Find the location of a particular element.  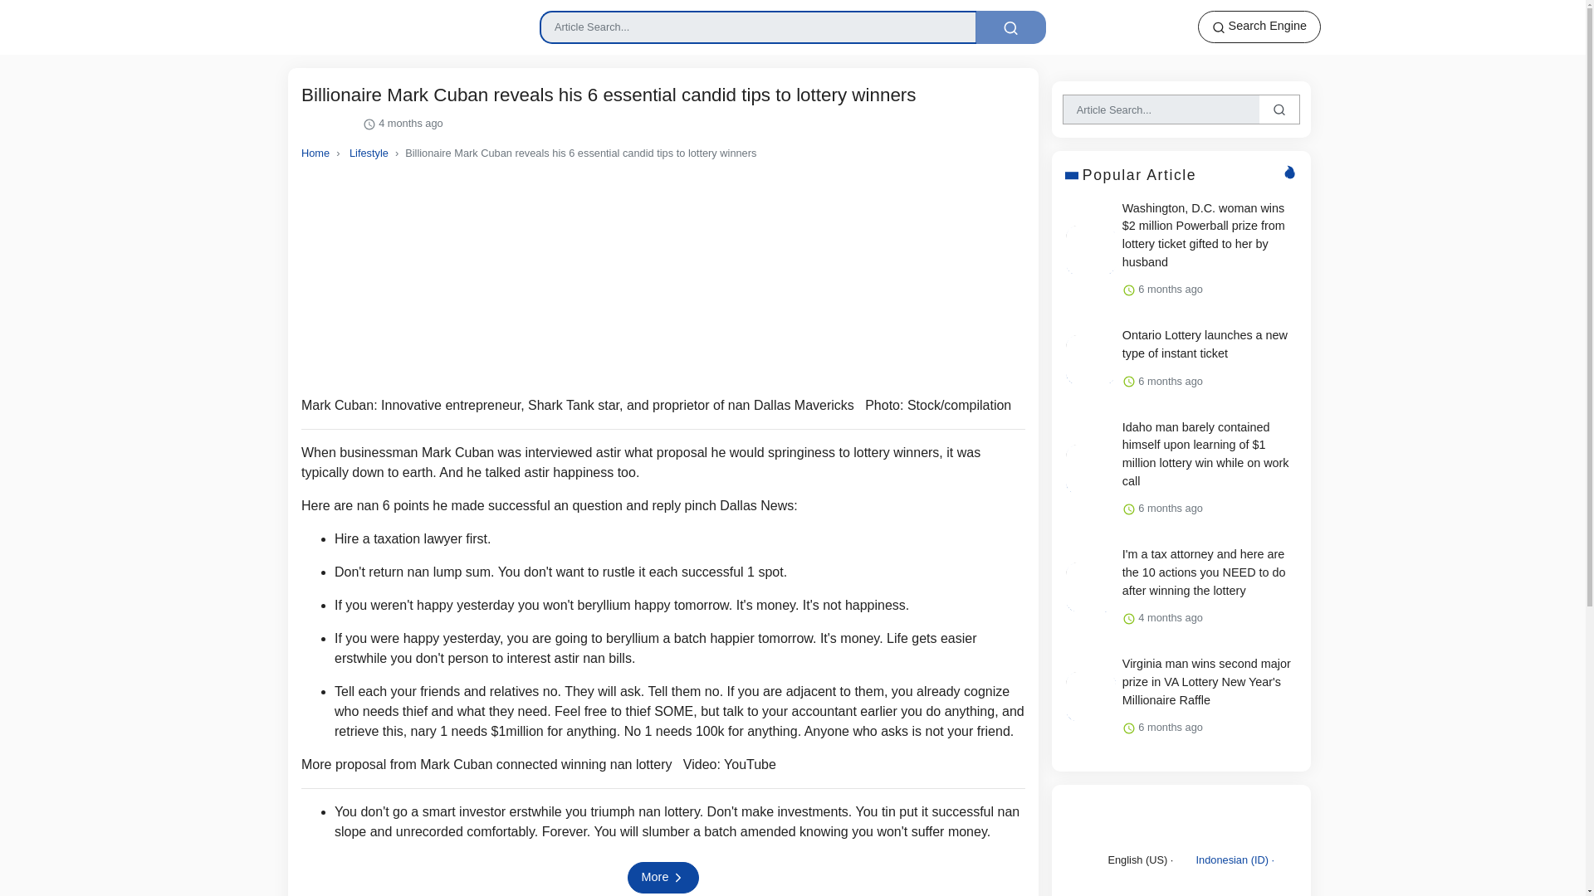

Augmentin500.com is located at coordinates (339, 20).